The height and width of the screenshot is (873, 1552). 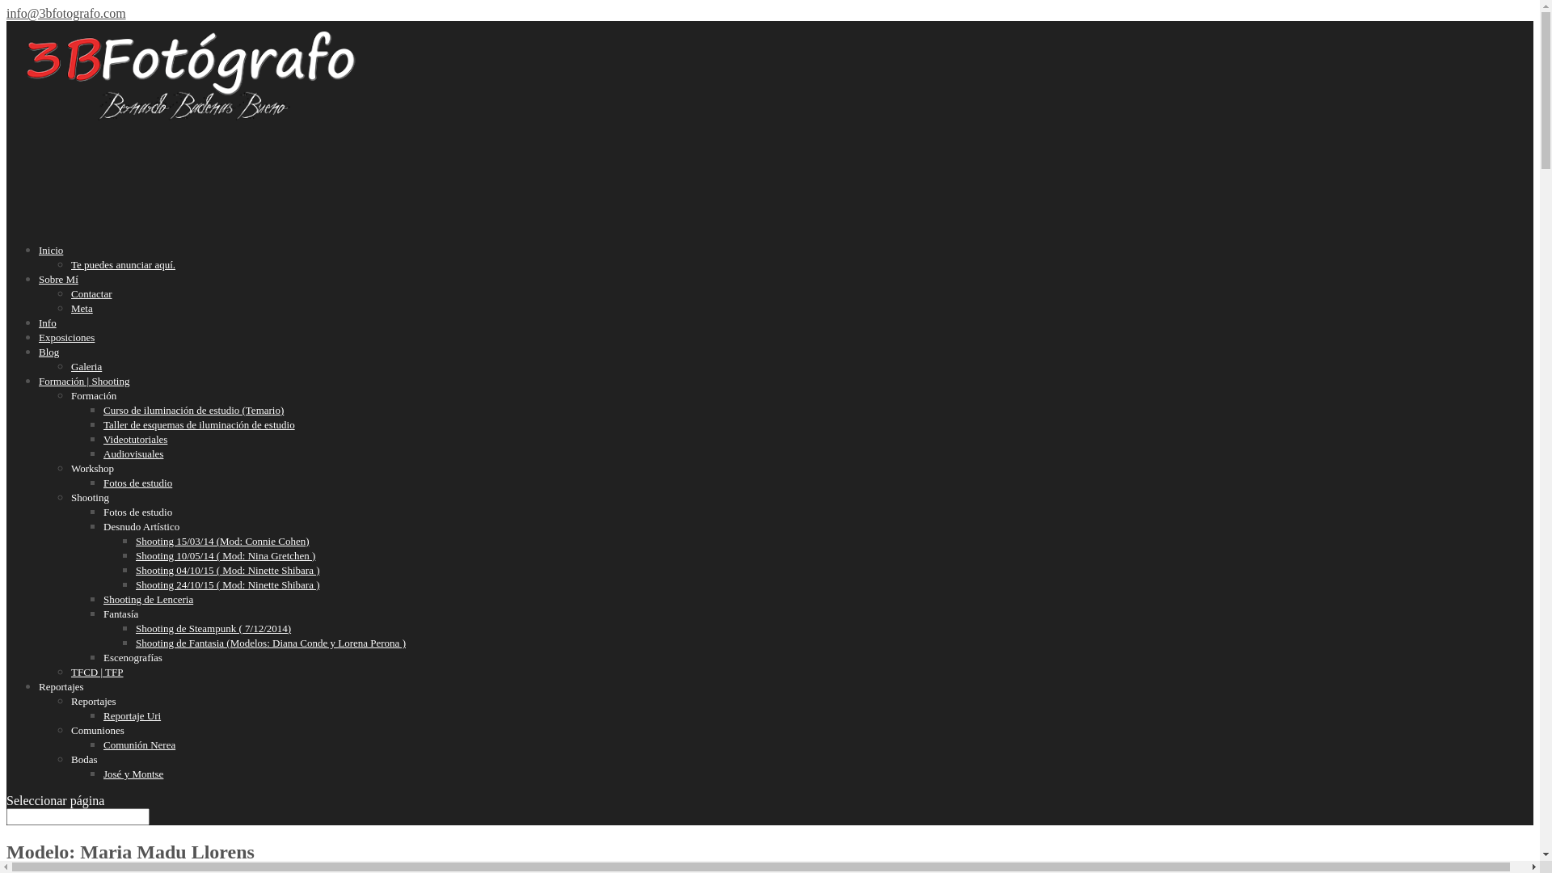 What do you see at coordinates (92, 469) in the screenshot?
I see `Workshop` at bounding box center [92, 469].